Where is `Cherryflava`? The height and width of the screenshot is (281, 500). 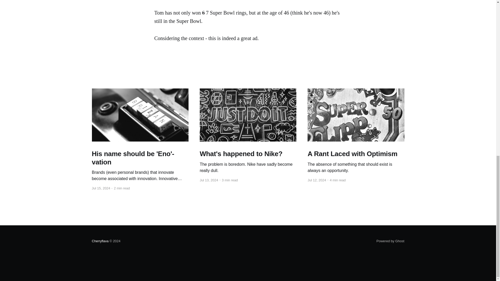 Cherryflava is located at coordinates (100, 241).